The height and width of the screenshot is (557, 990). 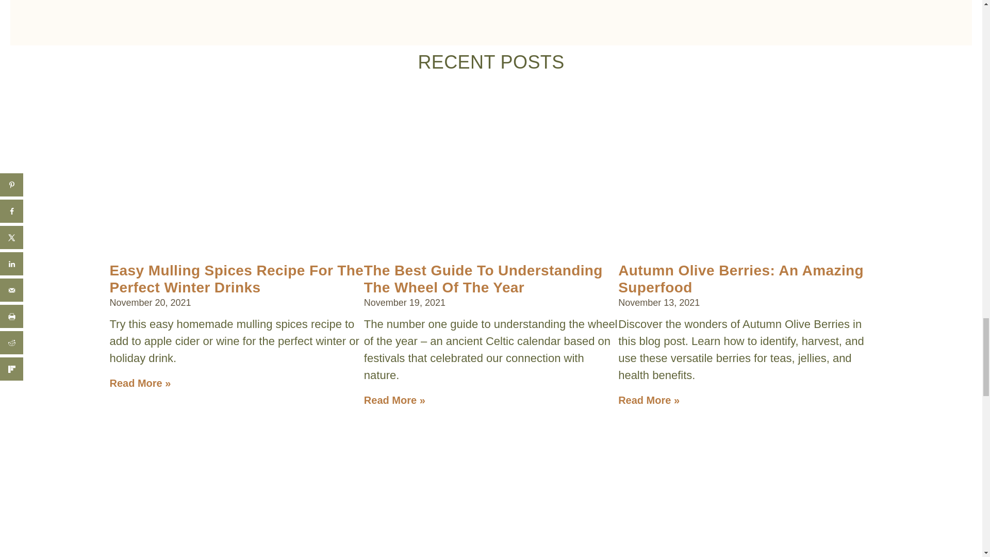 What do you see at coordinates (235, 462) in the screenshot?
I see `The Outdoor Apothecary` at bounding box center [235, 462].